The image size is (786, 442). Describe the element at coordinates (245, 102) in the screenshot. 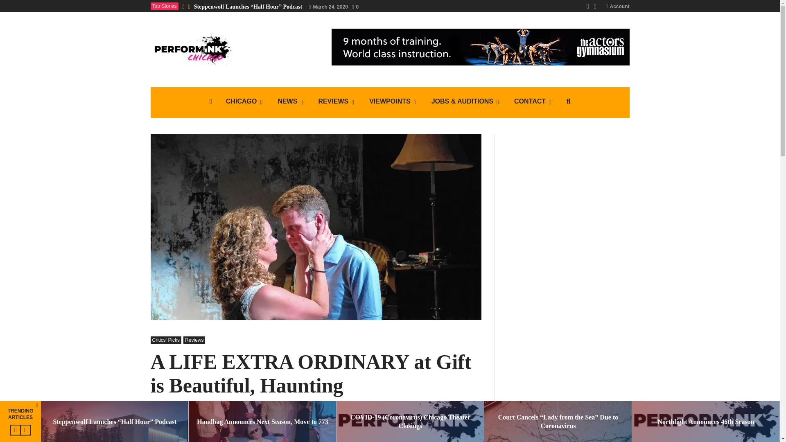

I see `Chicago` at that location.